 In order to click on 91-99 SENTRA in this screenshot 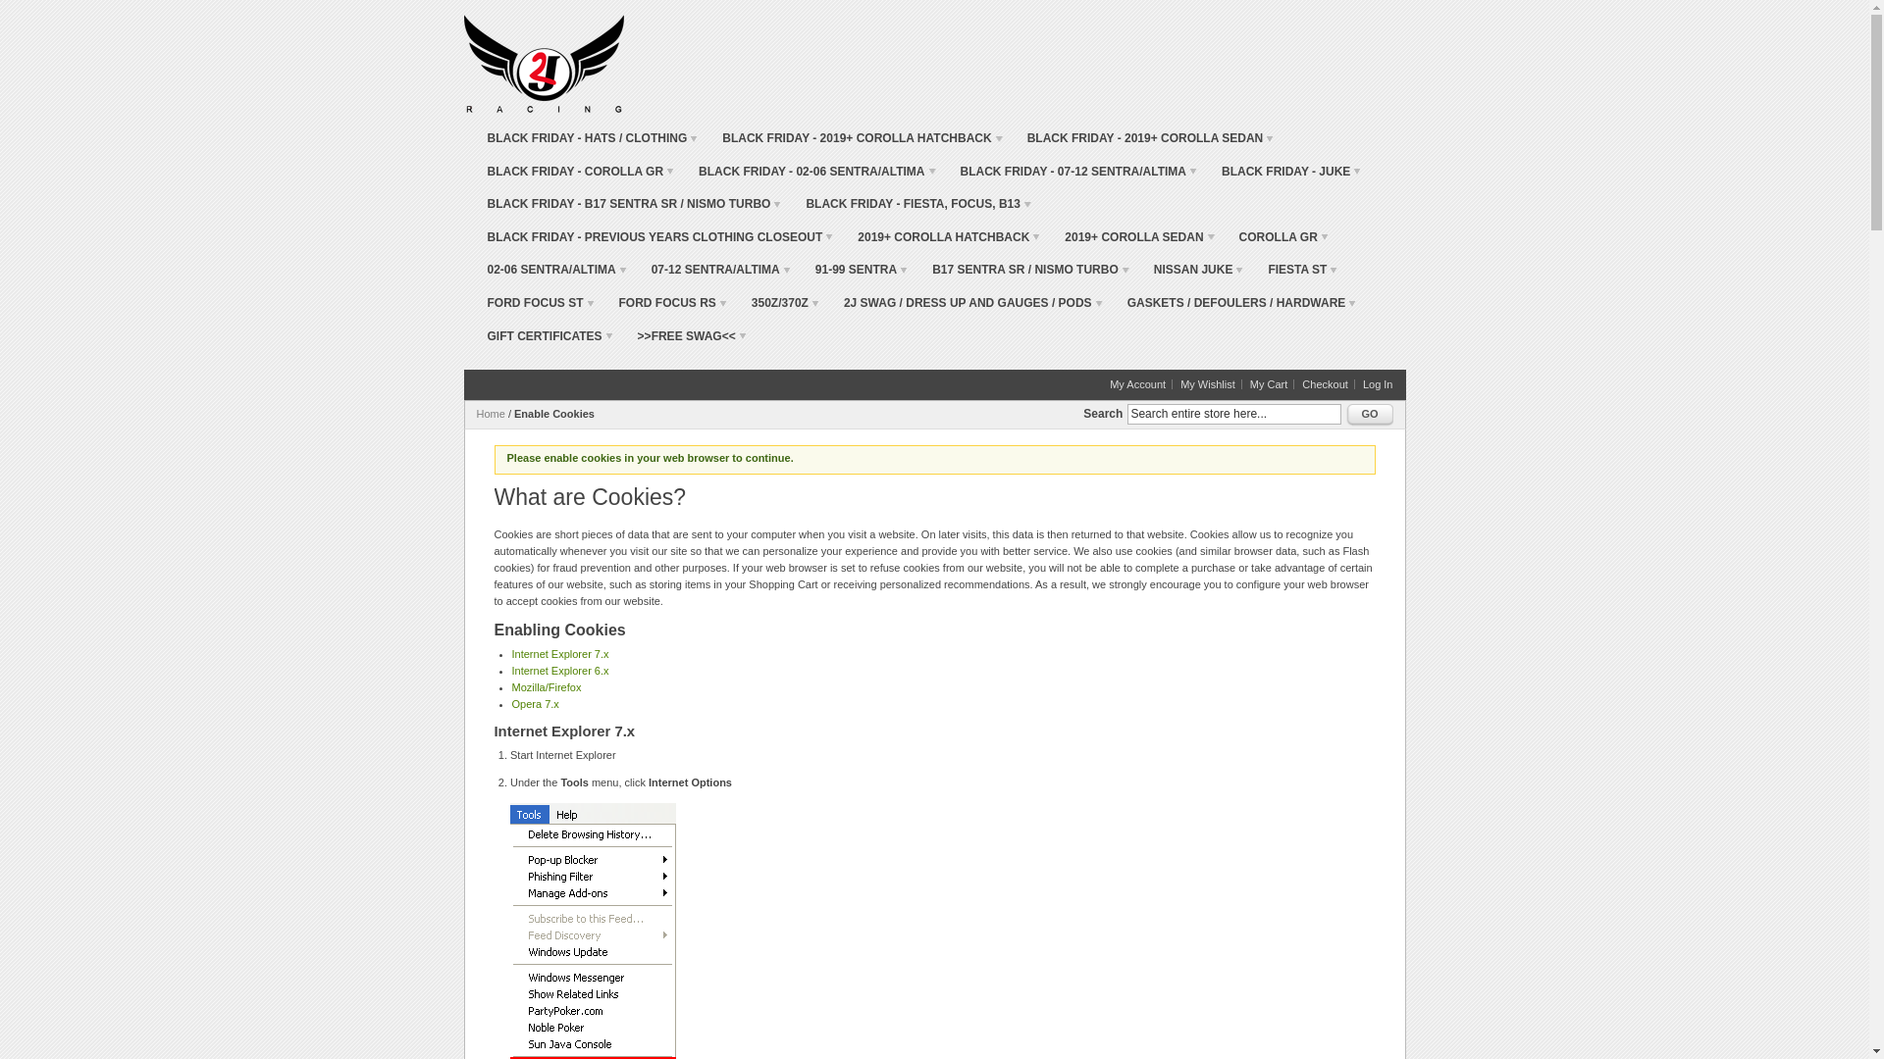, I will do `click(862, 271)`.